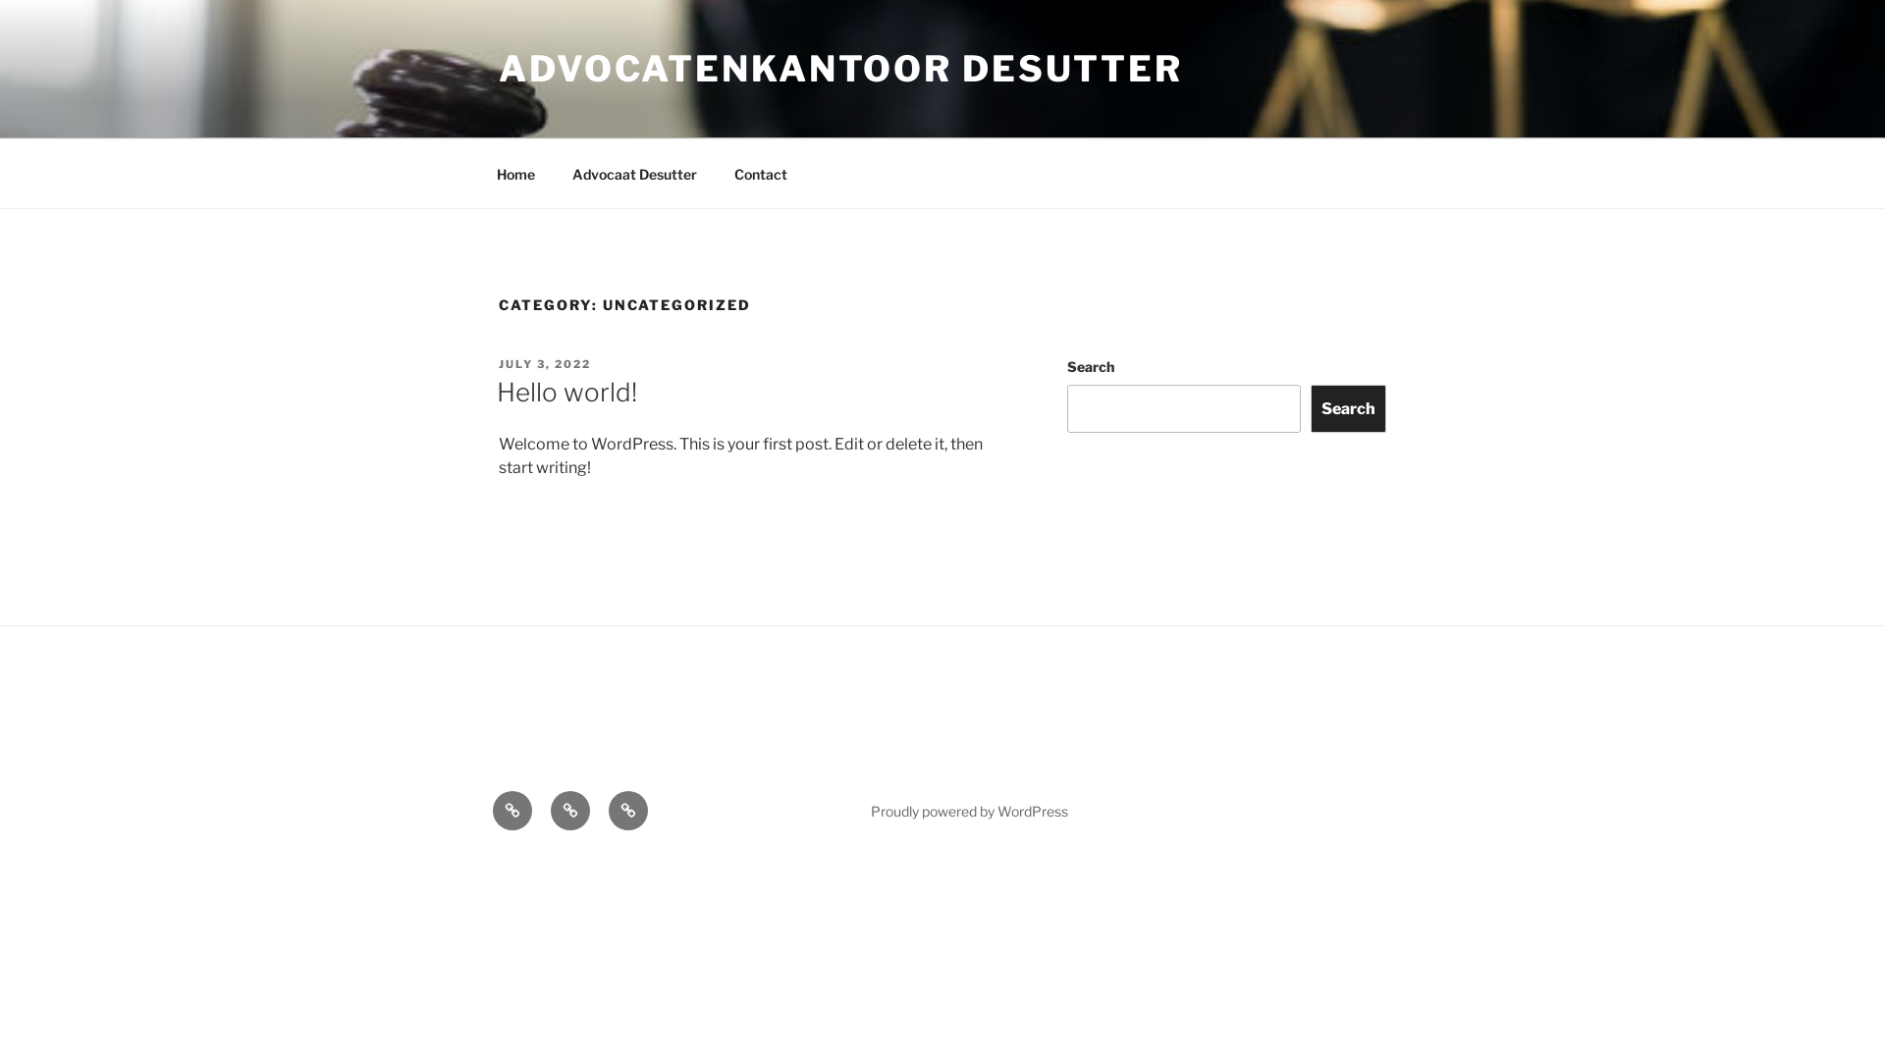 The width and height of the screenshot is (1885, 1060). Describe the element at coordinates (628, 811) in the screenshot. I see `Contact` at that location.